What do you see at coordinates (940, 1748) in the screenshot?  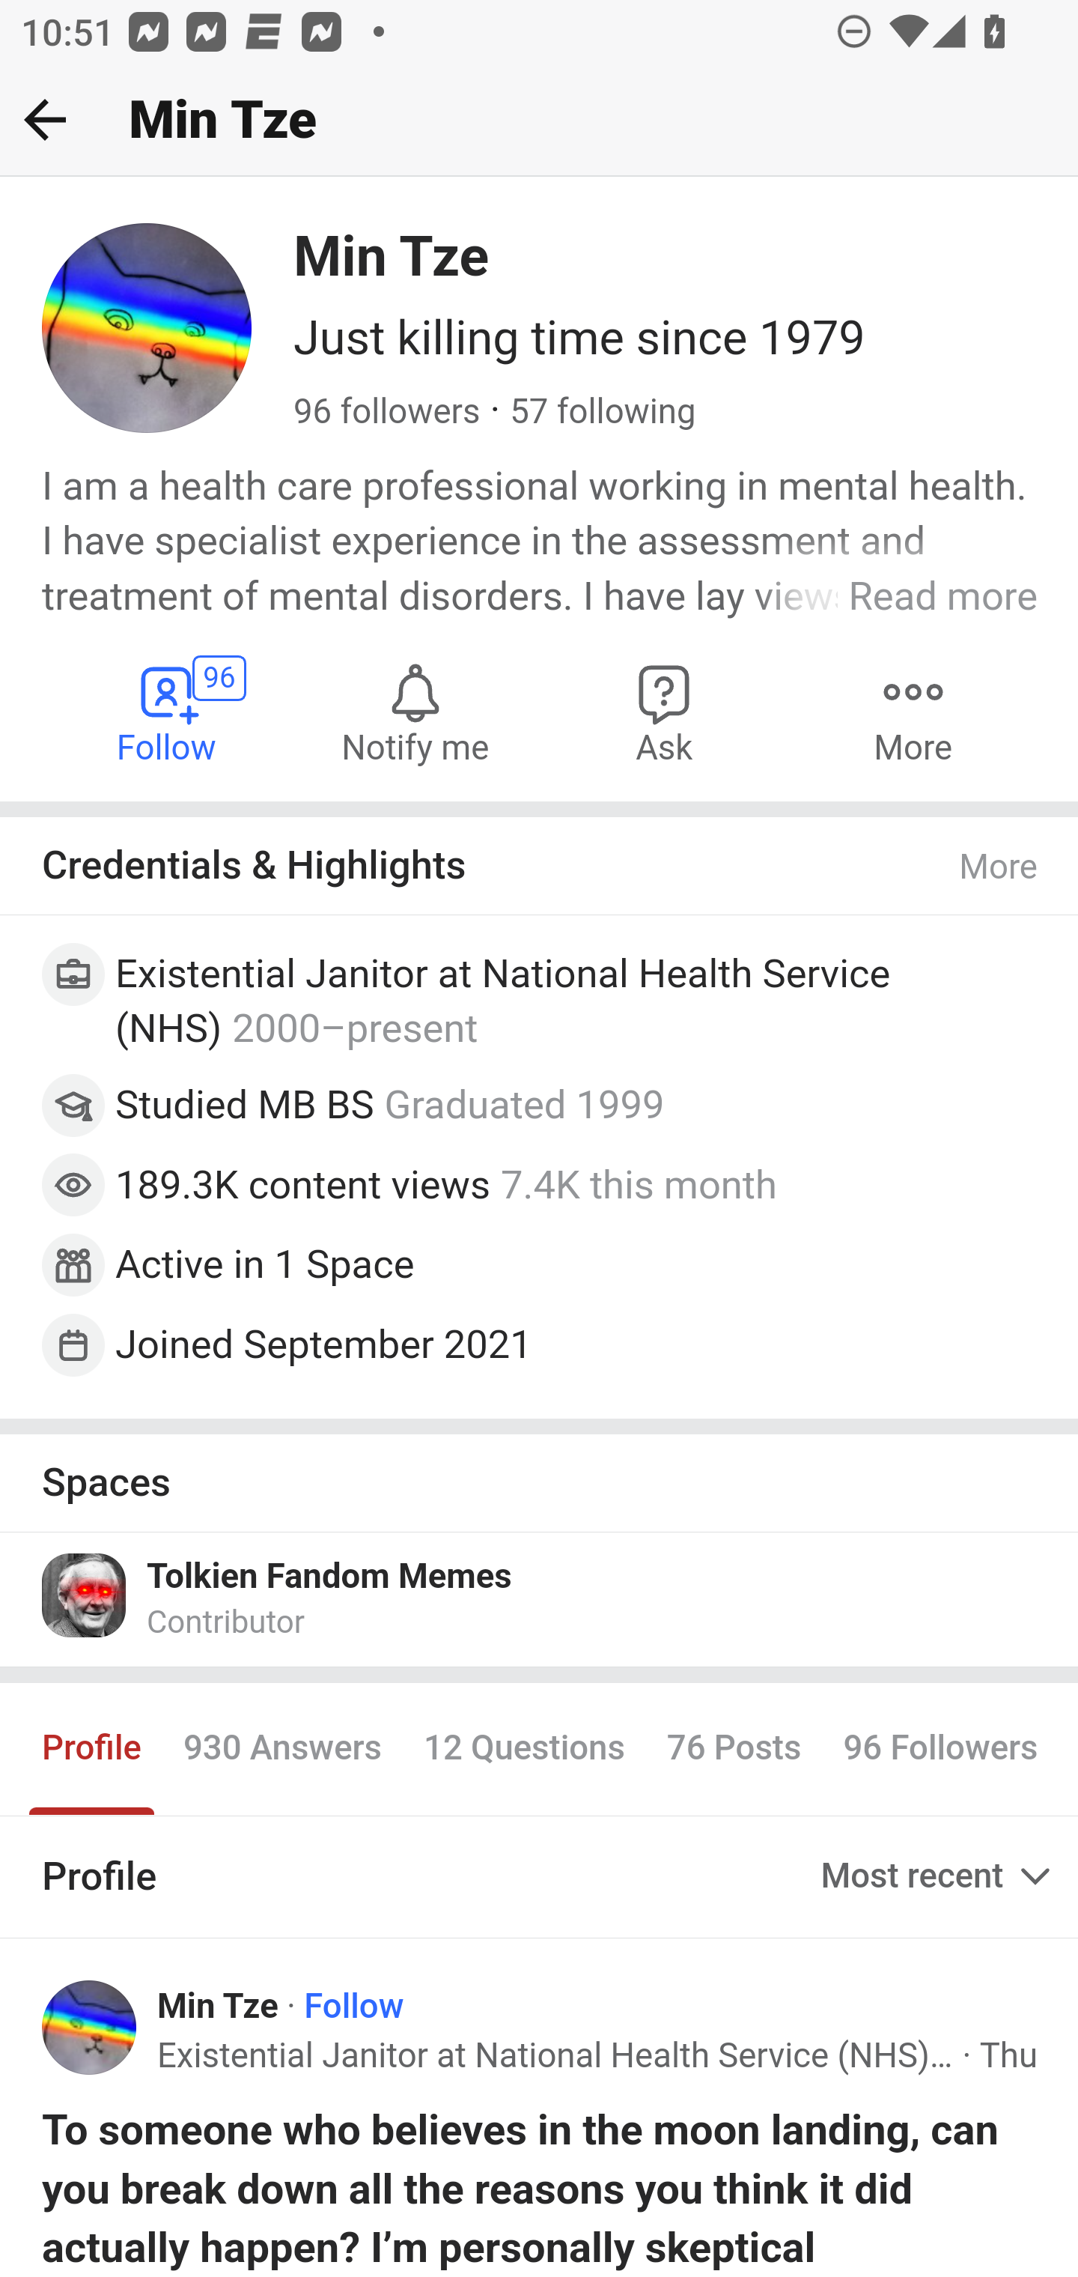 I see `96 Followers` at bounding box center [940, 1748].